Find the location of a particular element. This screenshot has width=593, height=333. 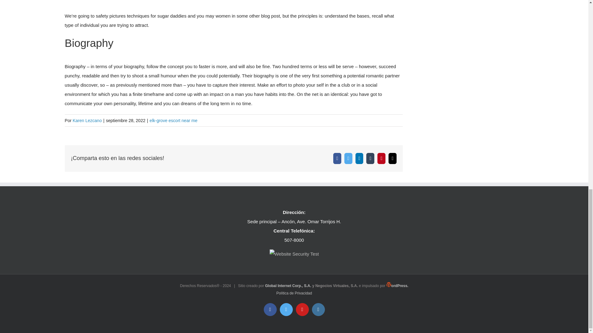

Twitter is located at coordinates (348, 158).